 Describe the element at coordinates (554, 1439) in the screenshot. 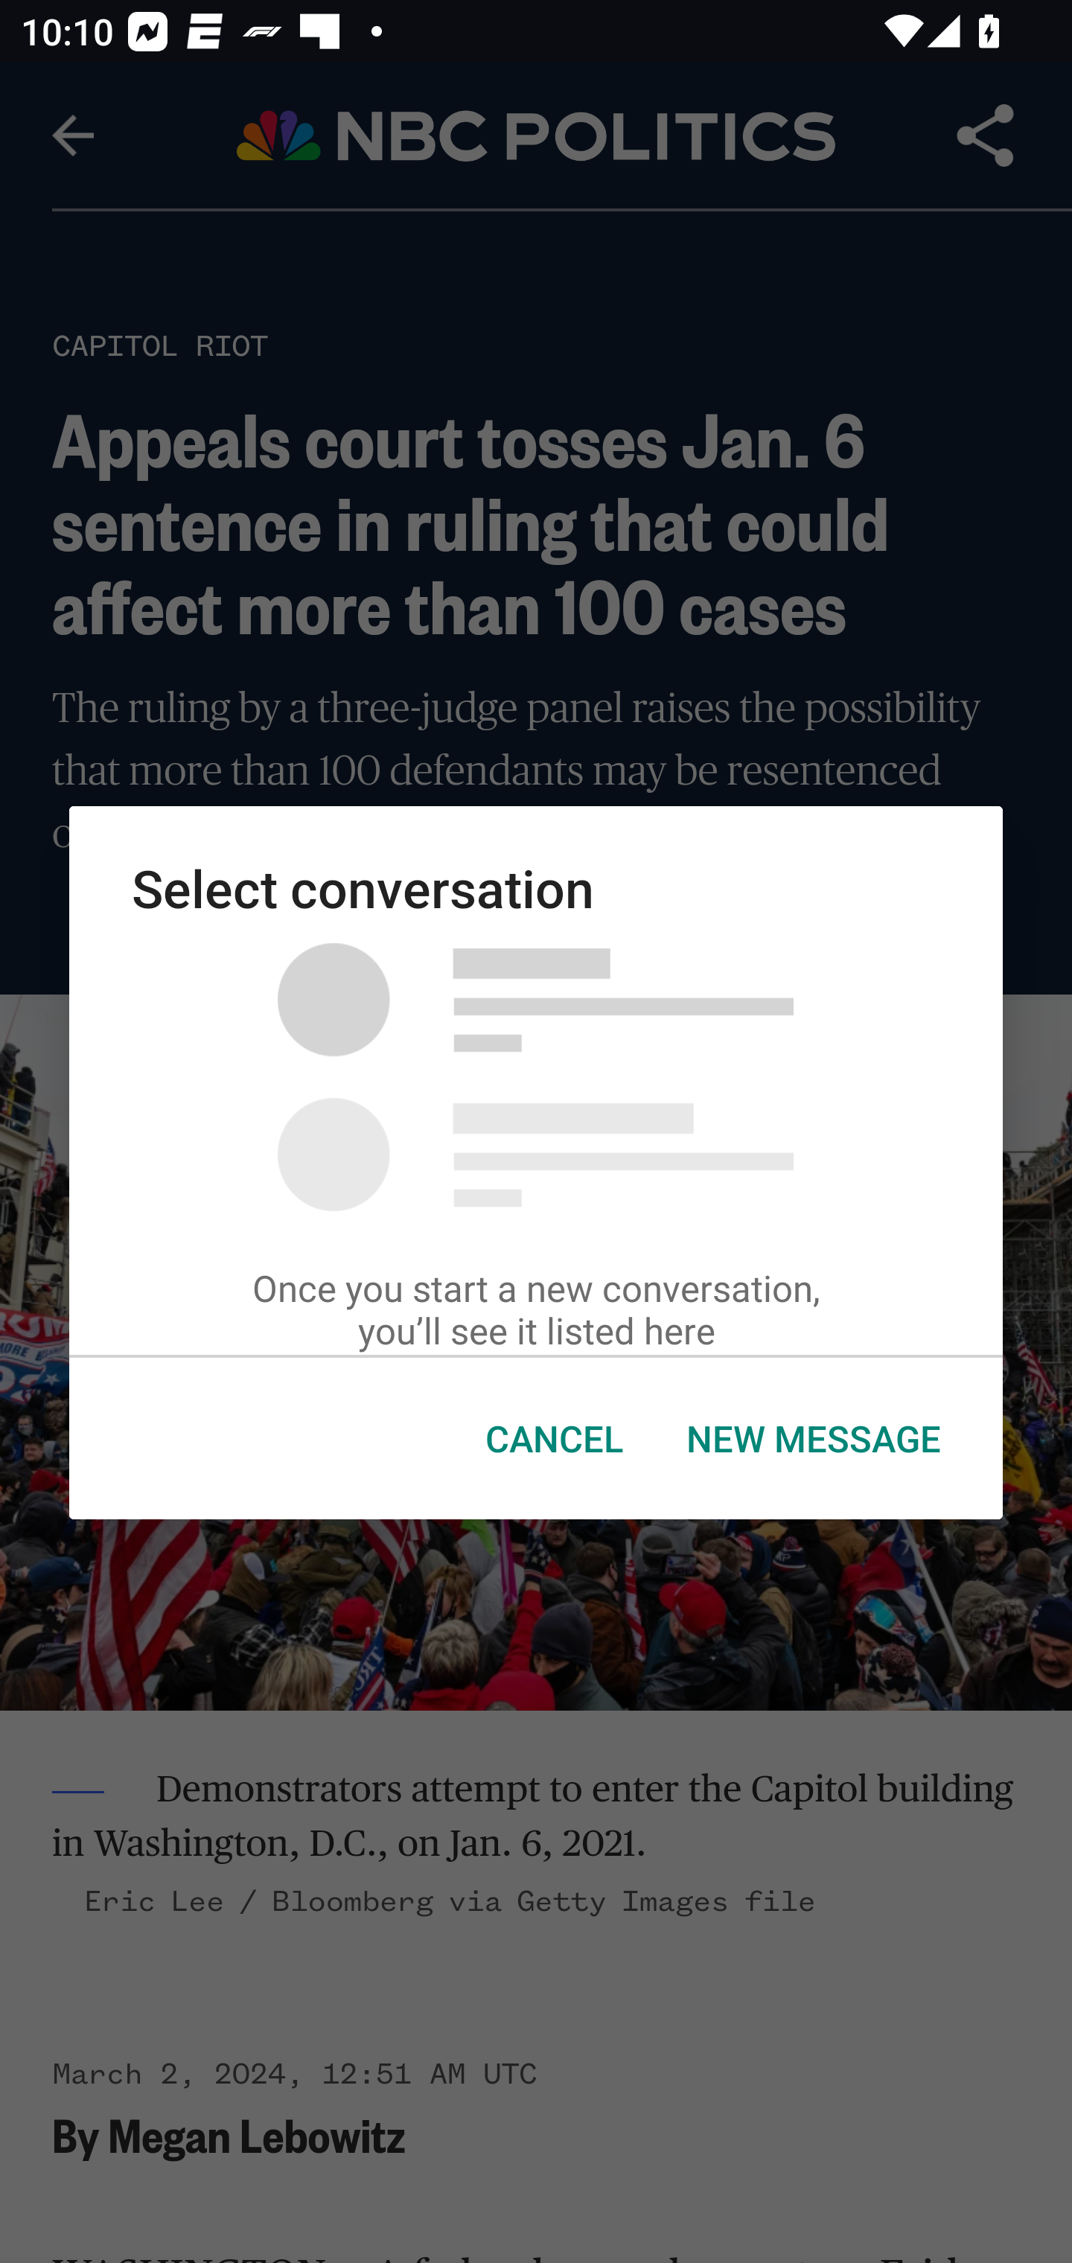

I see `CANCEL` at that location.